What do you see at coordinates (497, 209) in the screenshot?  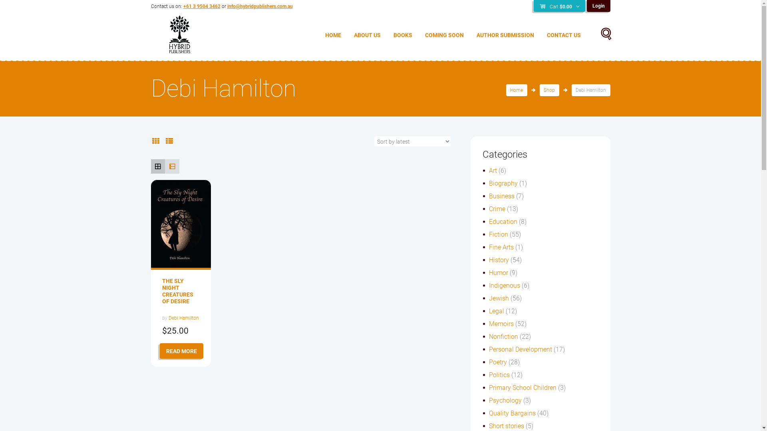 I see `Crime` at bounding box center [497, 209].